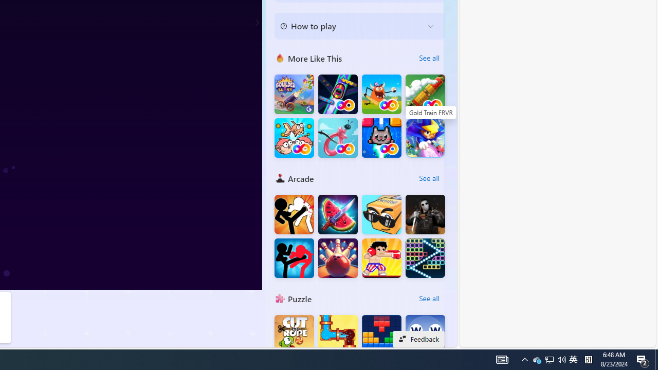 The height and width of the screenshot is (370, 658). Describe the element at coordinates (381, 95) in the screenshot. I see `Monster Bash FRVR` at that location.